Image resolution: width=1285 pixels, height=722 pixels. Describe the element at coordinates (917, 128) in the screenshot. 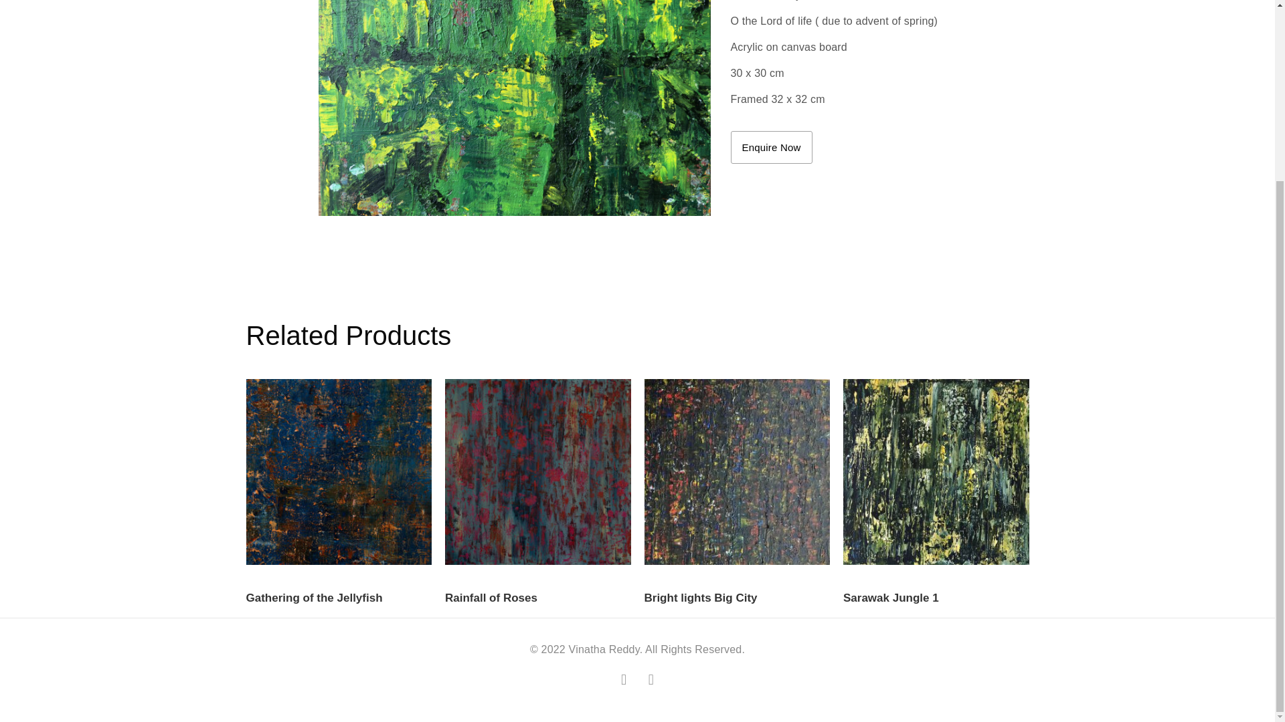

I see `Search` at that location.